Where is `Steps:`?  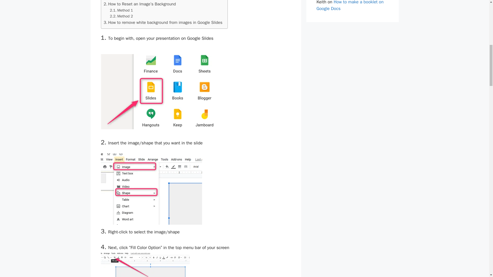 Steps: is located at coordinates (112, 1).